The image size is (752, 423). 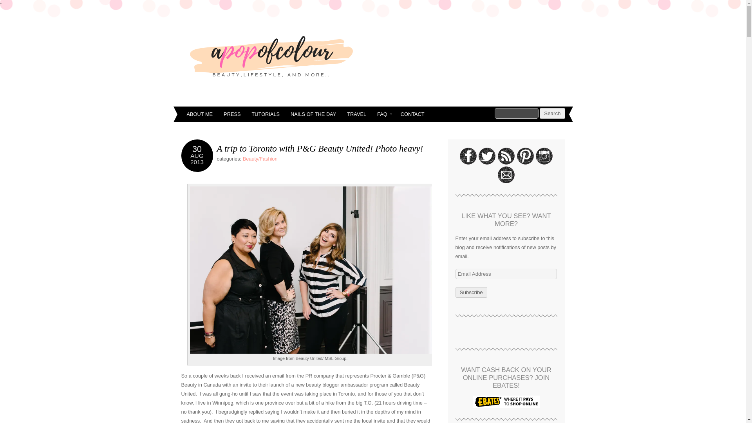 I want to click on Follow me on Instagram, so click(x=544, y=156).